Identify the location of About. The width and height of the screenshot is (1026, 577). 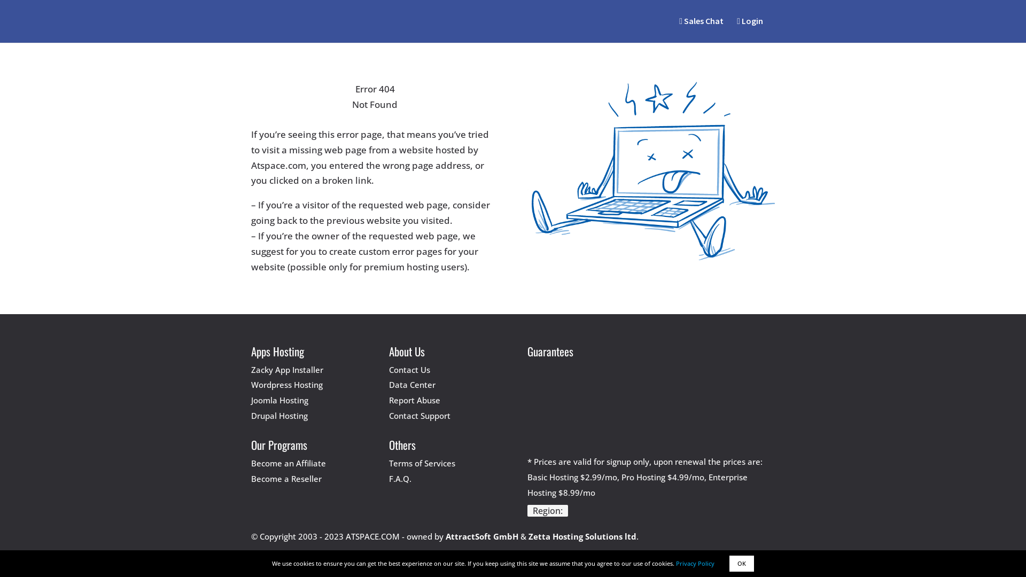
(586, 65).